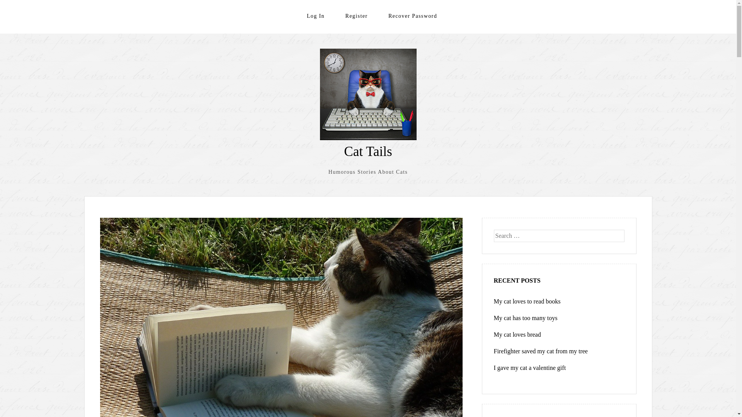 The width and height of the screenshot is (742, 417). What do you see at coordinates (316, 16) in the screenshot?
I see `Log In` at bounding box center [316, 16].